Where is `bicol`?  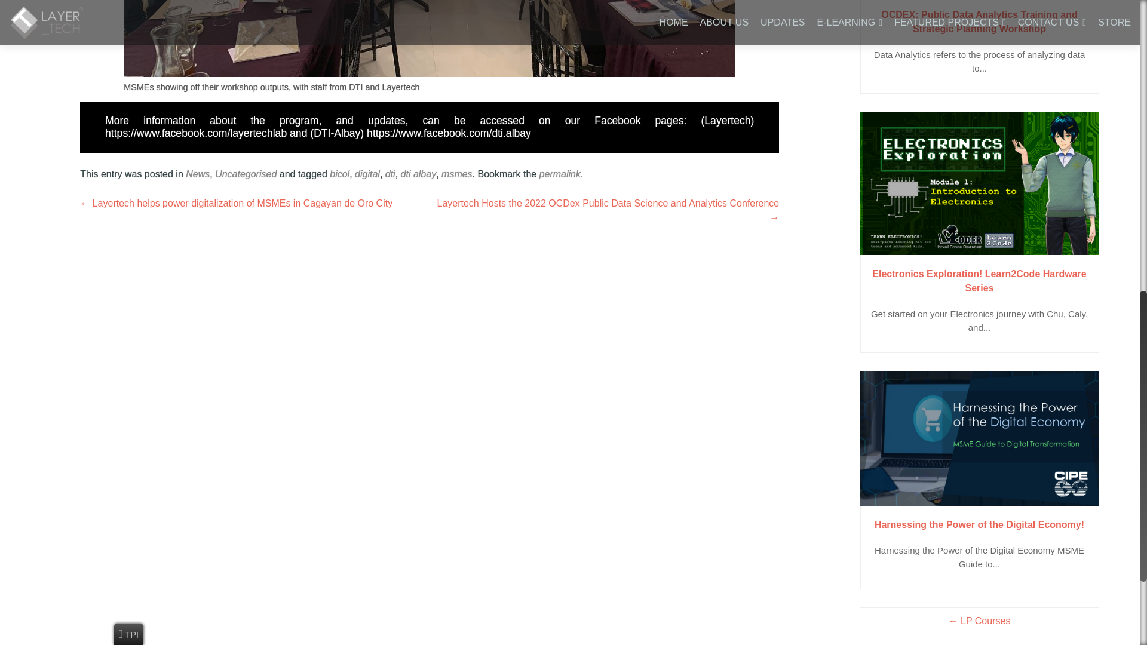 bicol is located at coordinates (339, 174).